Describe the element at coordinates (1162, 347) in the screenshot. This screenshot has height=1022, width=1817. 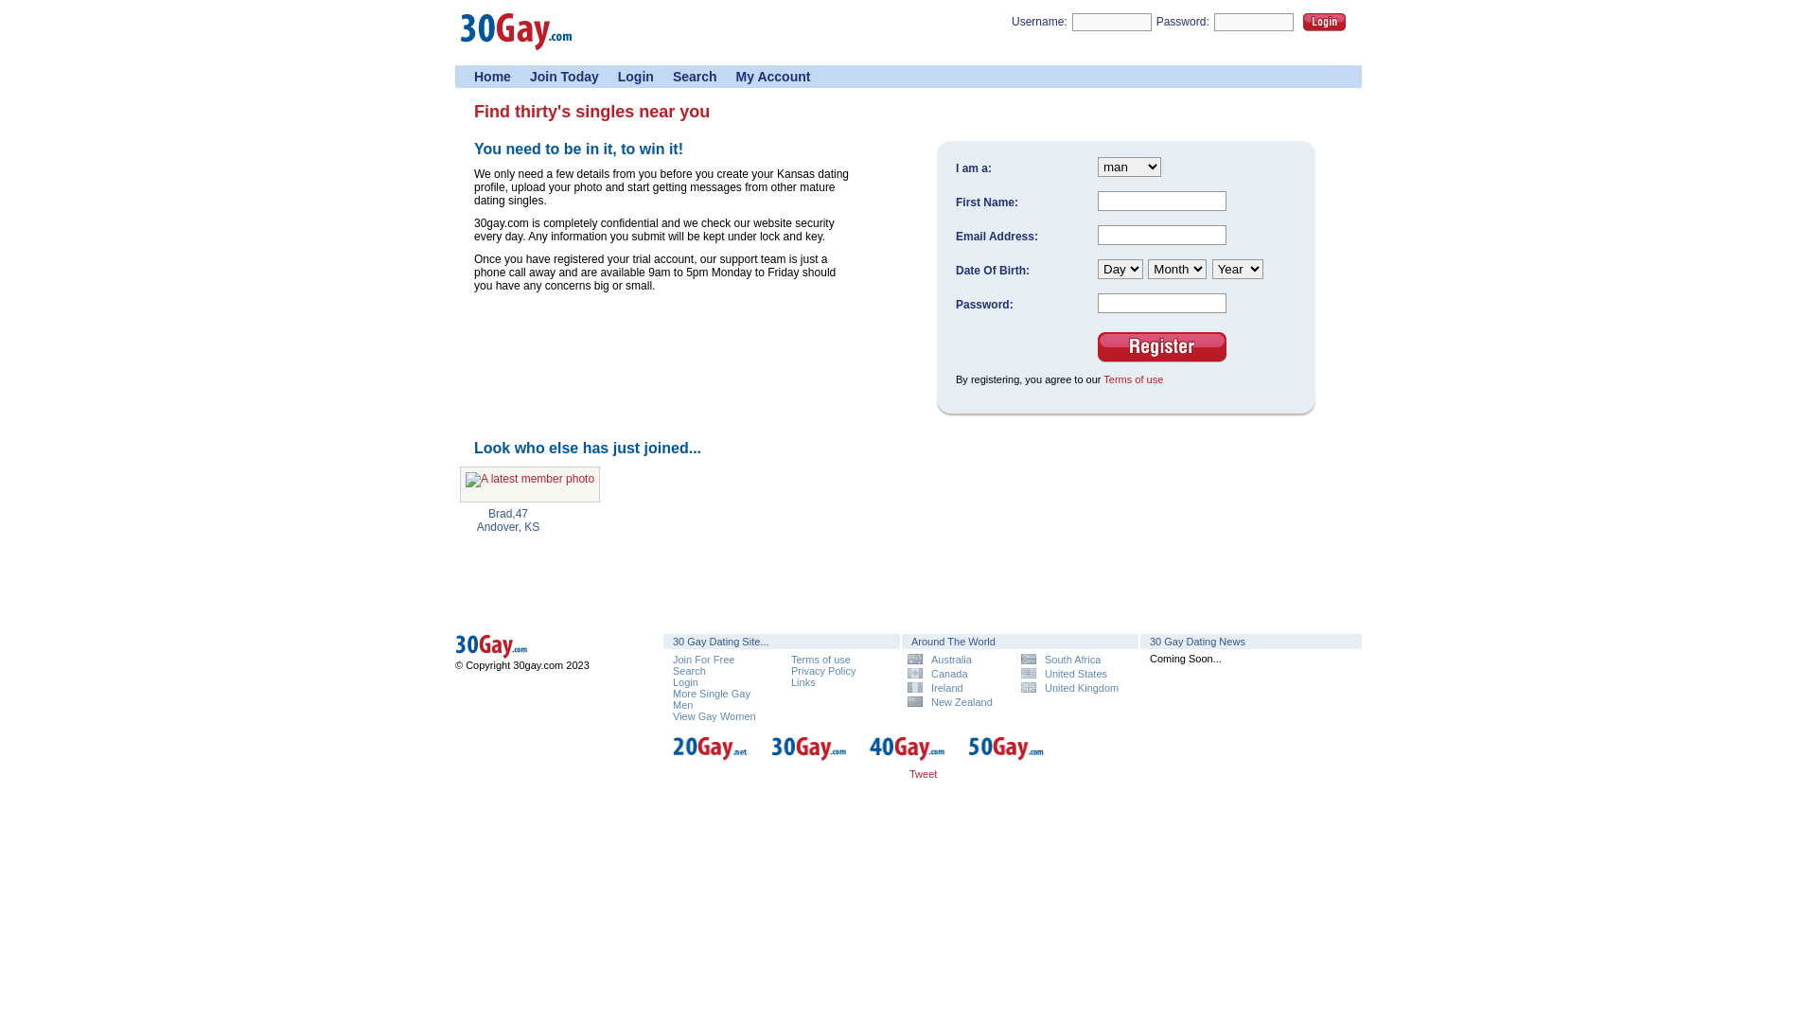
I see `Register` at that location.